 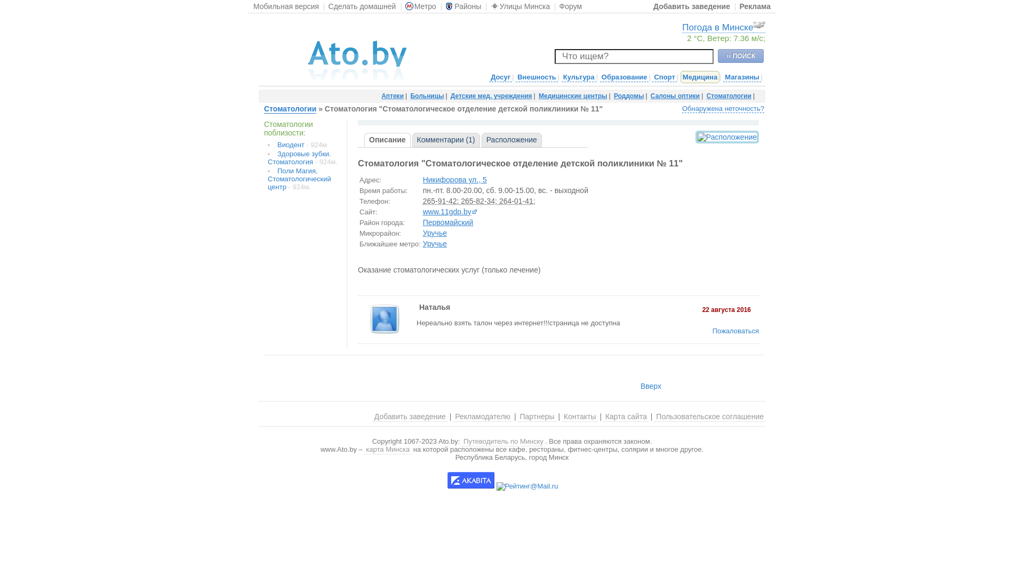 I want to click on LiveInternet, so click(x=569, y=480).